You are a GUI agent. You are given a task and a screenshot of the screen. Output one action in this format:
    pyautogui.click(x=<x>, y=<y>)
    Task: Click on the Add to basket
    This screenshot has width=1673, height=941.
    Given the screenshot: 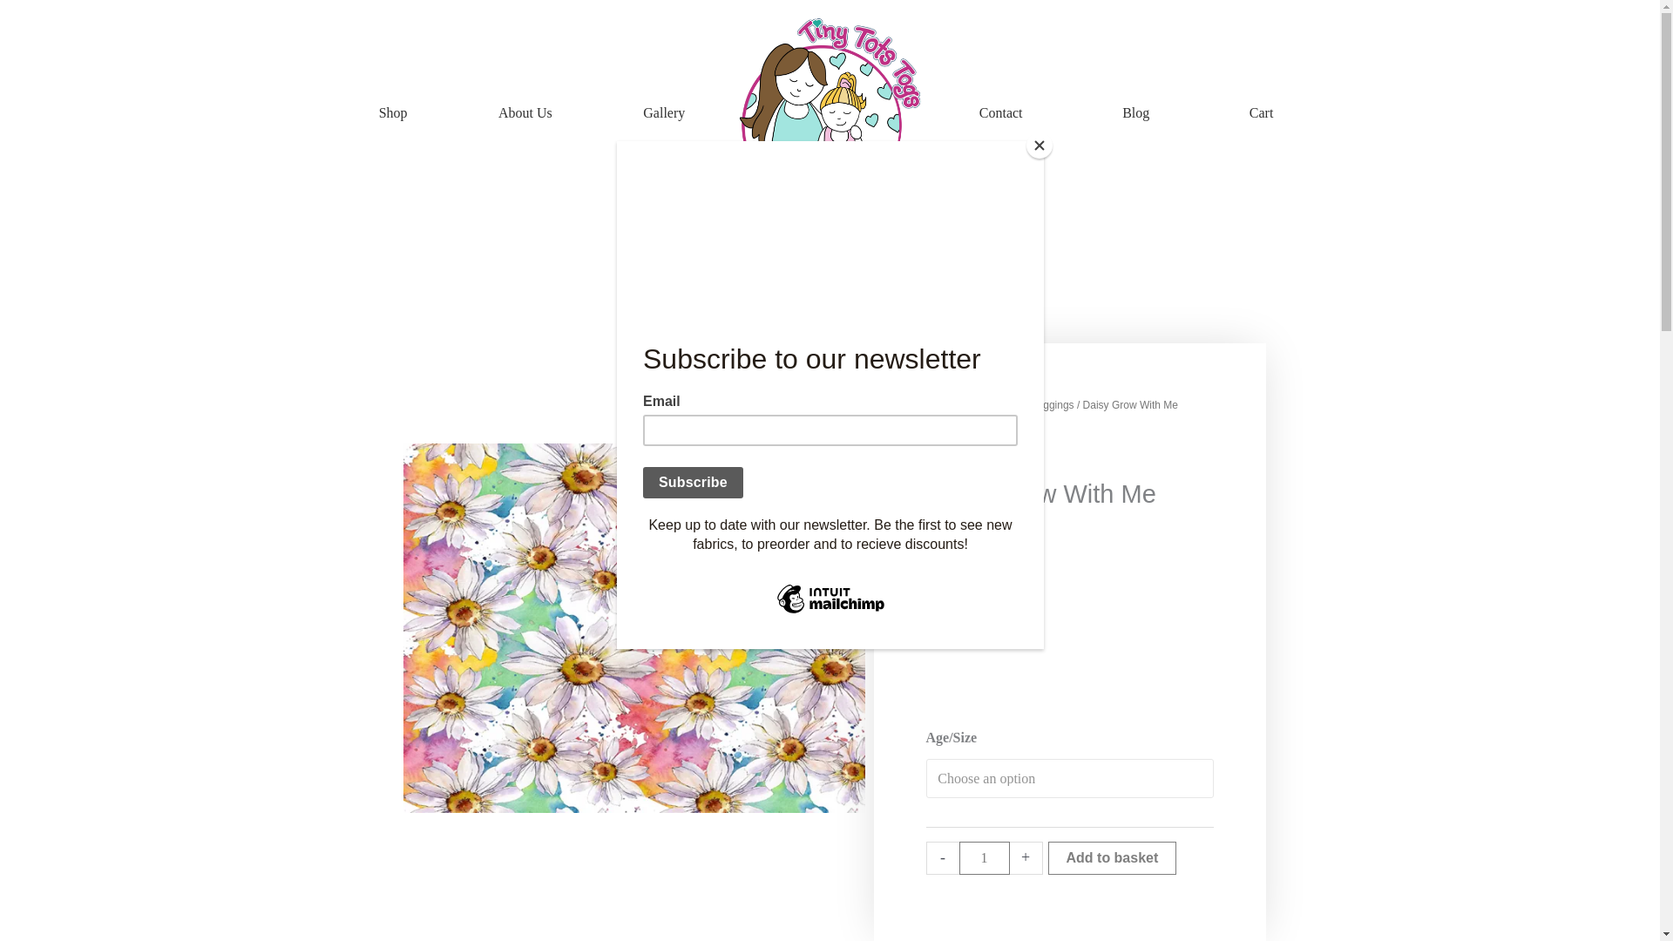 What is the action you would take?
    pyautogui.click(x=1111, y=857)
    